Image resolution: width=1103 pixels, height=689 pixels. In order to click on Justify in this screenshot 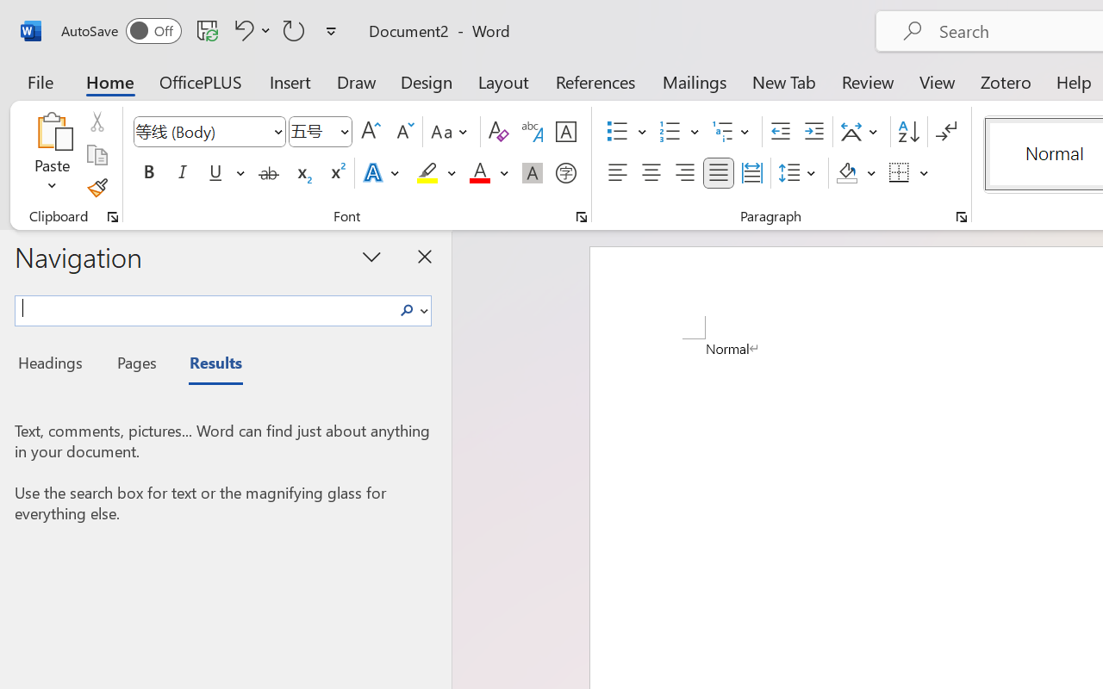, I will do `click(719, 173)`.